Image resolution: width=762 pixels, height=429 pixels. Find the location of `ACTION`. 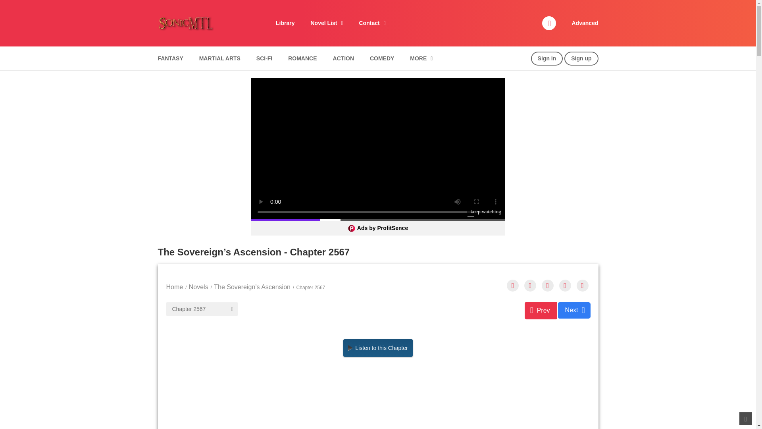

ACTION is located at coordinates (343, 58).